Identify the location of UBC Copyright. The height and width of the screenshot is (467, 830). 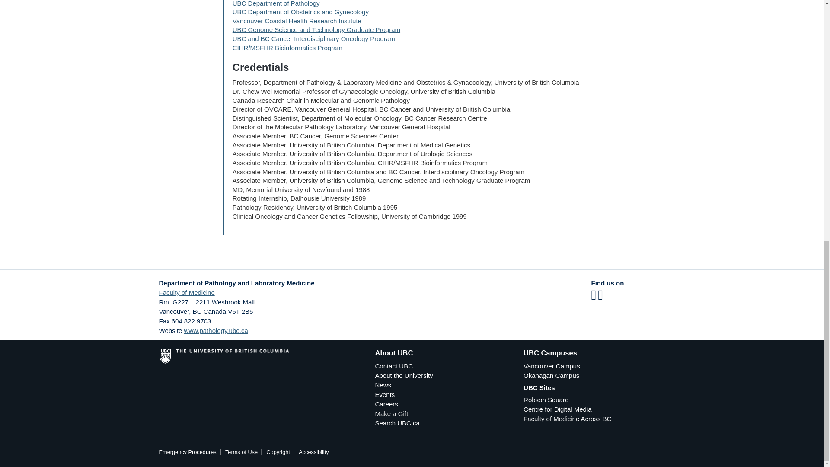
(278, 452).